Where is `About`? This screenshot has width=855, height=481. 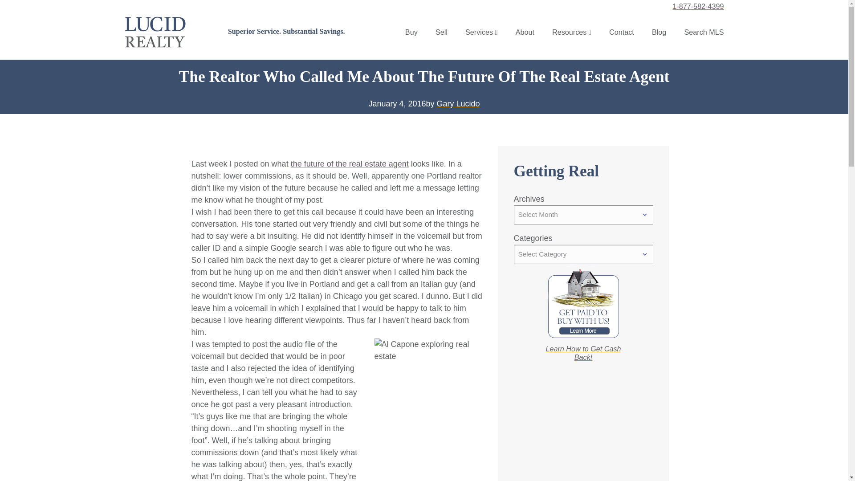
About is located at coordinates (525, 32).